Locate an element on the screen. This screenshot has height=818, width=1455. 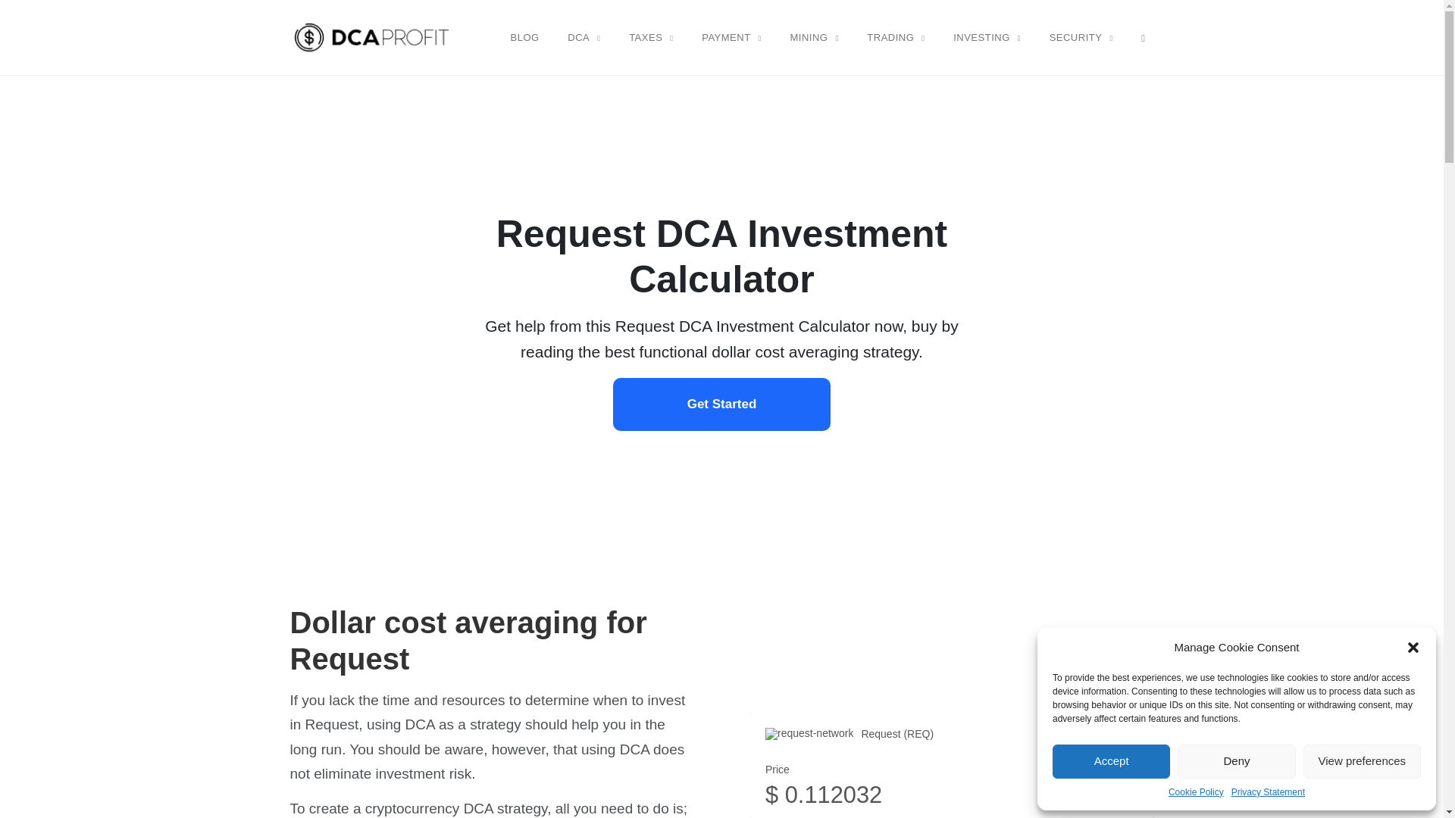
MINING is located at coordinates (814, 37).